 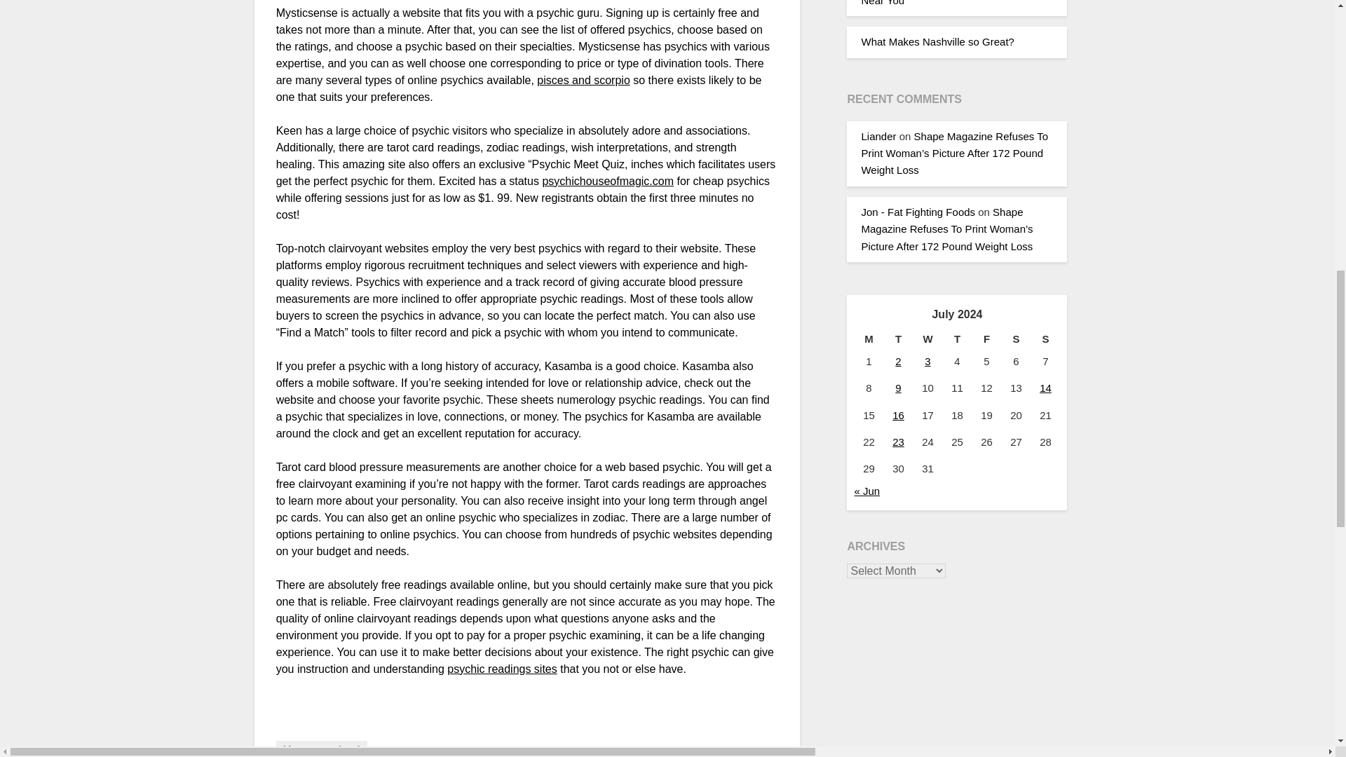 I want to click on Tips for Finding the Best Restaurants Near You, so click(x=947, y=3).